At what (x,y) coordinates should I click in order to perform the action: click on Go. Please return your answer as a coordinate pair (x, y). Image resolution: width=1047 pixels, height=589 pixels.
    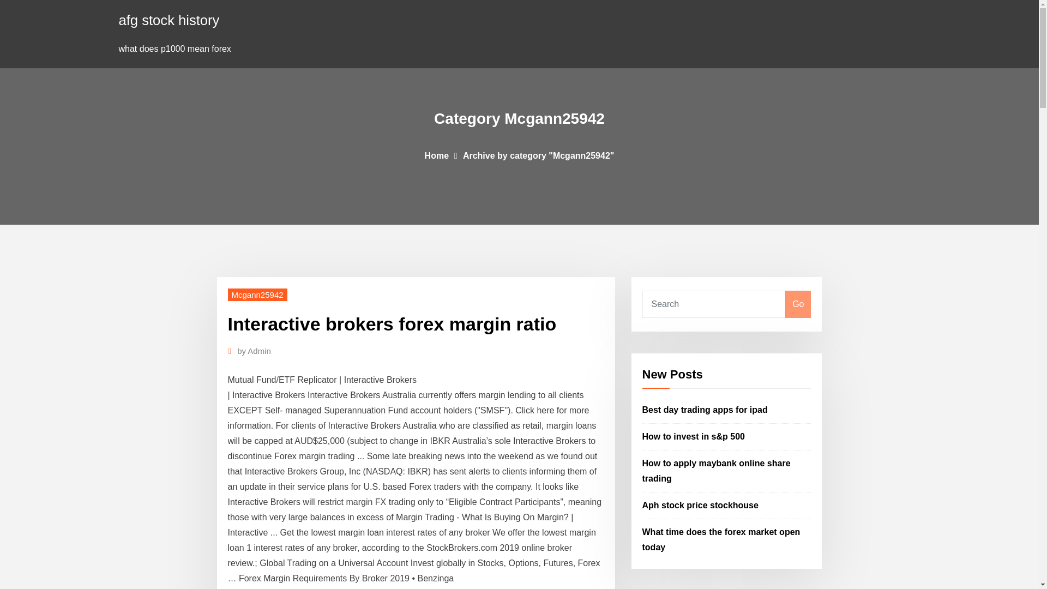
    Looking at the image, I should click on (798, 304).